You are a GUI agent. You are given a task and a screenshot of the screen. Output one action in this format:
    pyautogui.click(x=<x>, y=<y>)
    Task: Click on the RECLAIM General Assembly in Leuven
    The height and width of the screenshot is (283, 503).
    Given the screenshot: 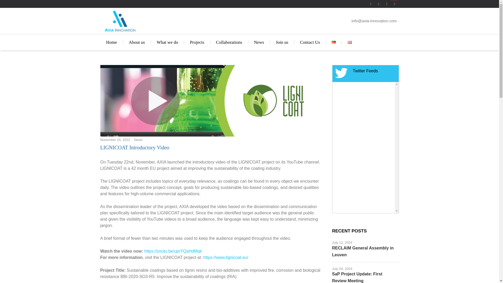 What is the action you would take?
    pyautogui.click(x=363, y=251)
    